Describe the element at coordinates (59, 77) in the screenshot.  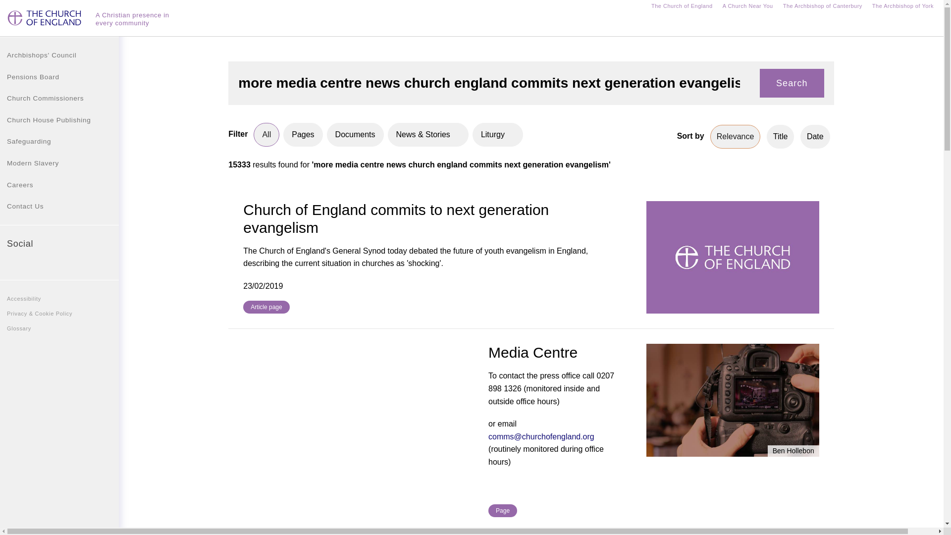
I see `Pensions Board` at that location.